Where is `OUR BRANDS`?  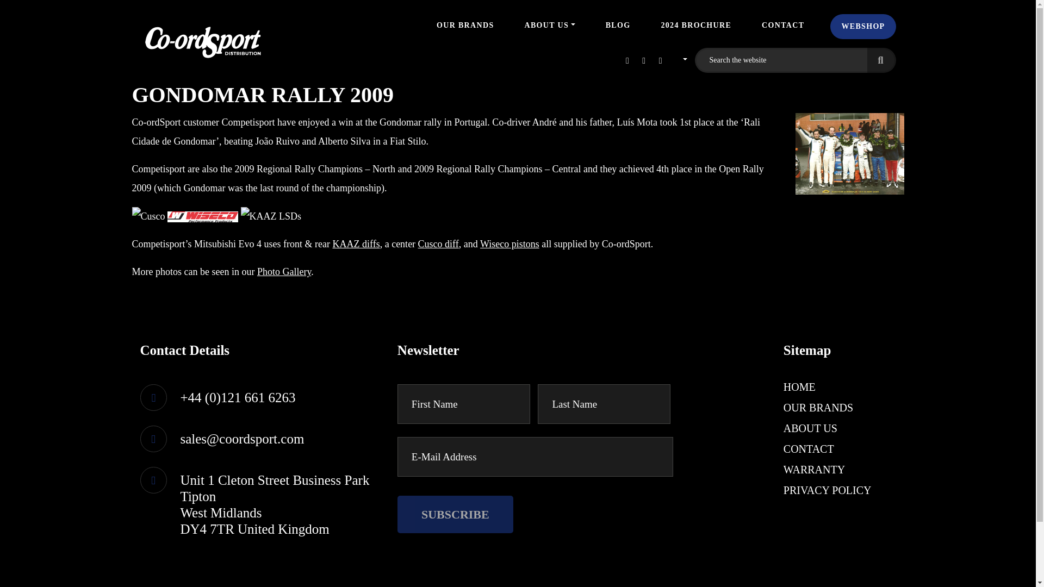
OUR BRANDS is located at coordinates (464, 25).